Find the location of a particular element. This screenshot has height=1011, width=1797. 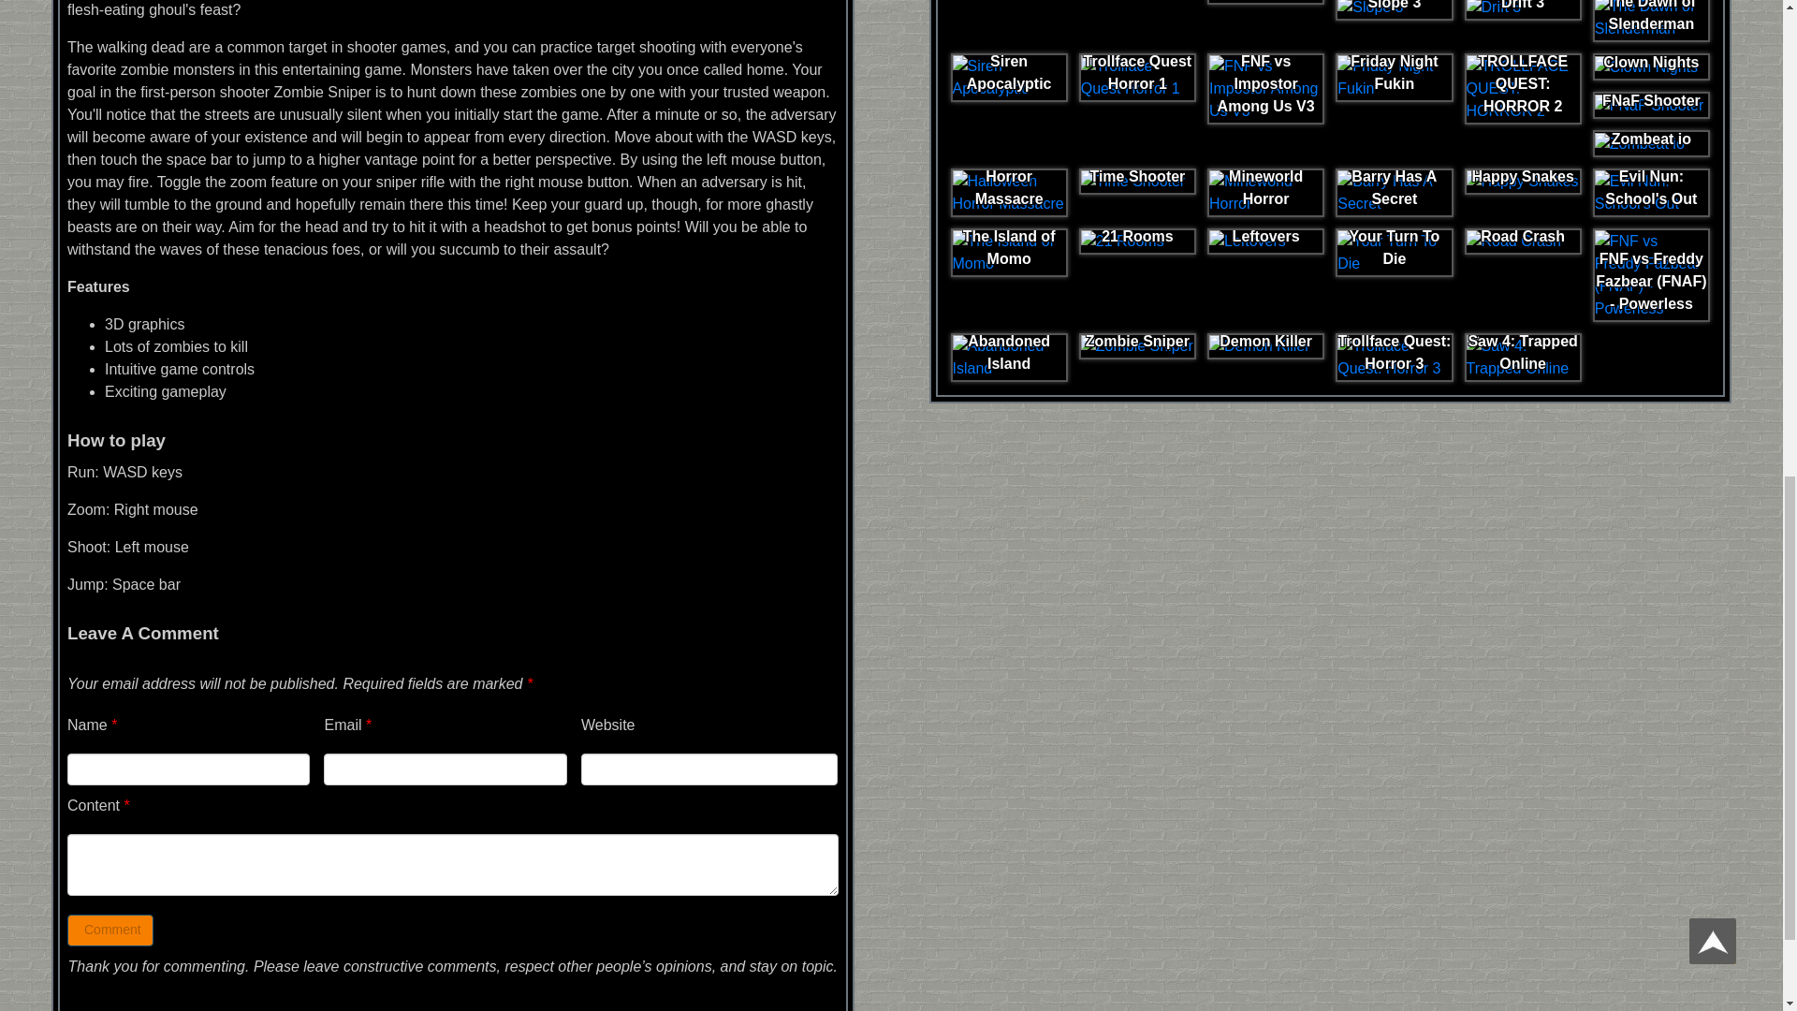

Comment is located at coordinates (110, 930).